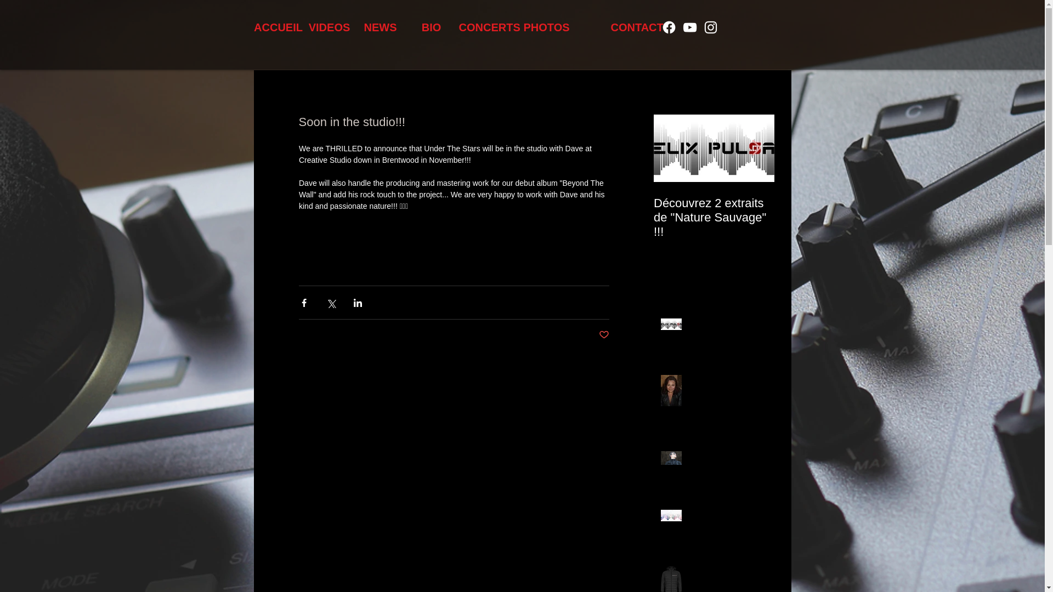 The image size is (1053, 592). I want to click on VIDEOS, so click(329, 27).